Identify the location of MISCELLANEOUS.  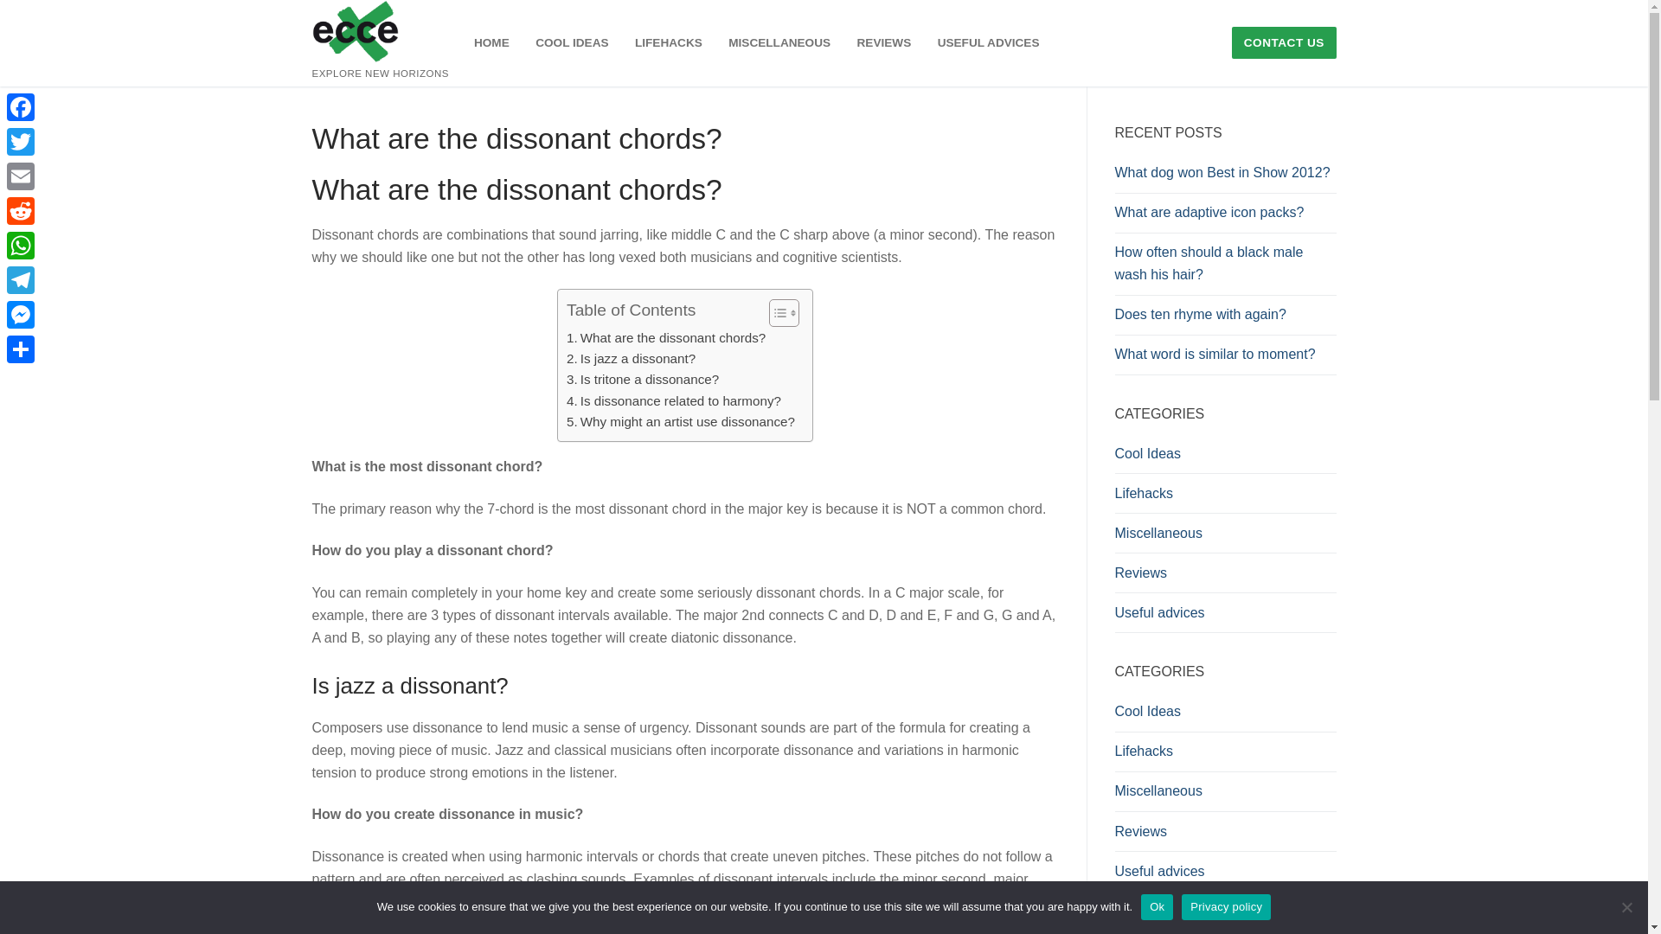
(779, 43).